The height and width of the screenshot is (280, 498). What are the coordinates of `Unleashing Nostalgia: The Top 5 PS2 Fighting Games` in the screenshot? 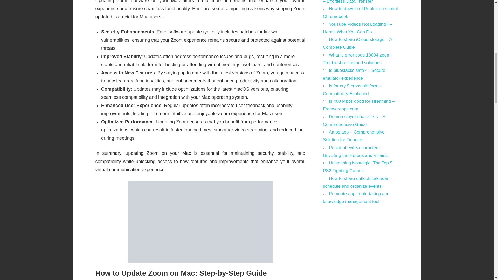 It's located at (357, 167).